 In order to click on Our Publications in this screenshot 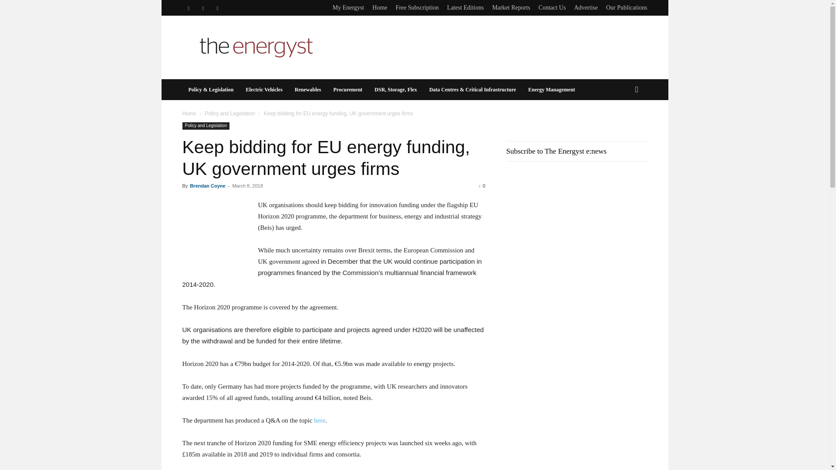, I will do `click(627, 7)`.